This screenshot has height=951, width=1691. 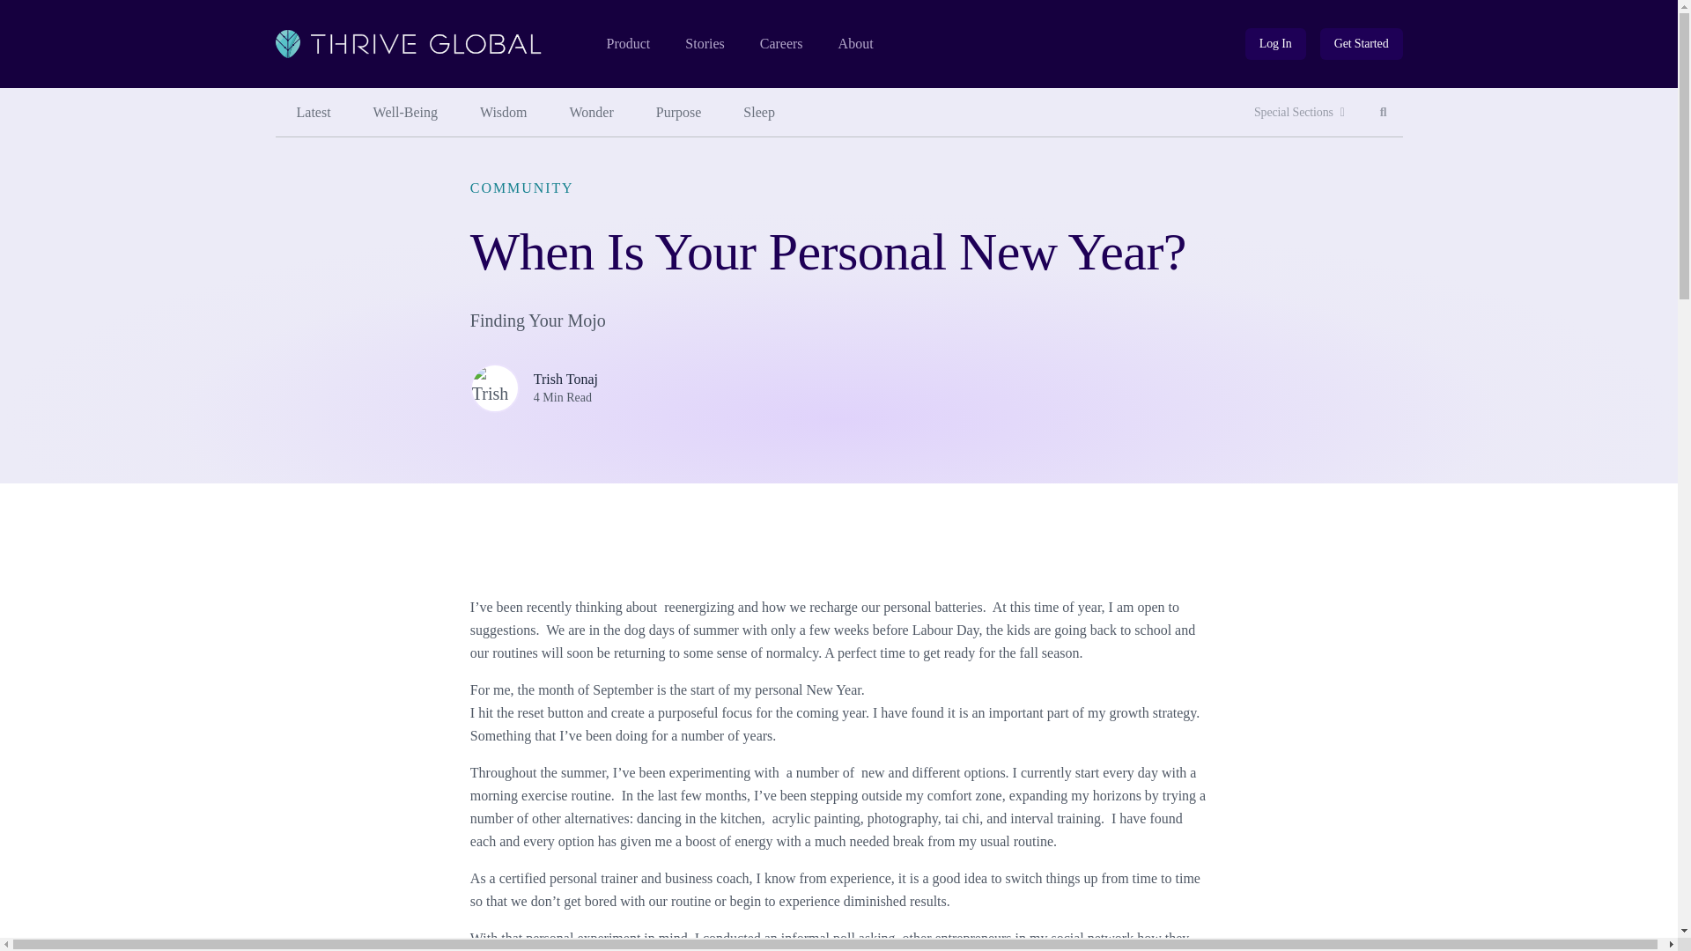 I want to click on About, so click(x=856, y=44).